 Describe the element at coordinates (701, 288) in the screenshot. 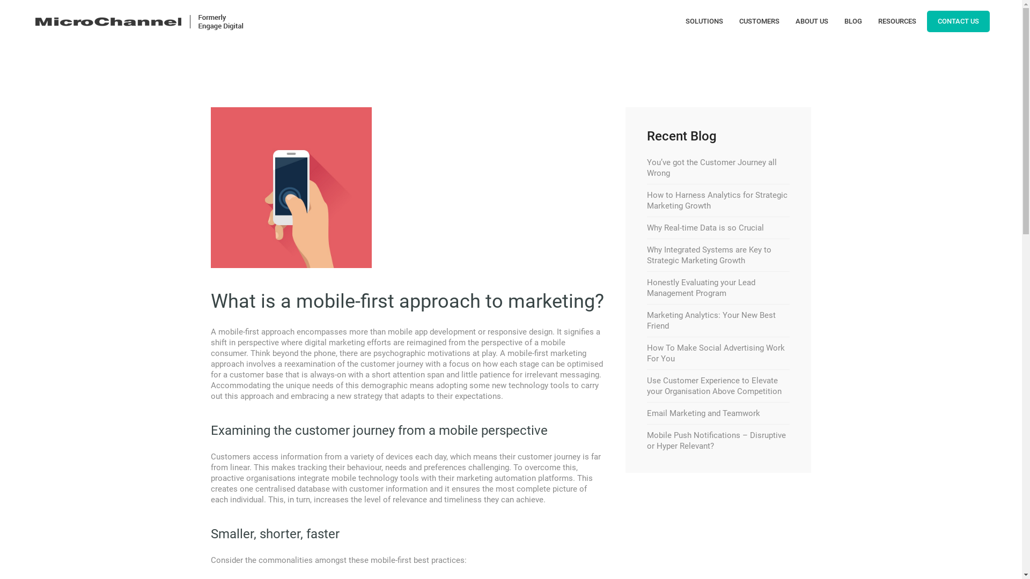

I see `Honestly Evaluating your Lead Management Program` at that location.